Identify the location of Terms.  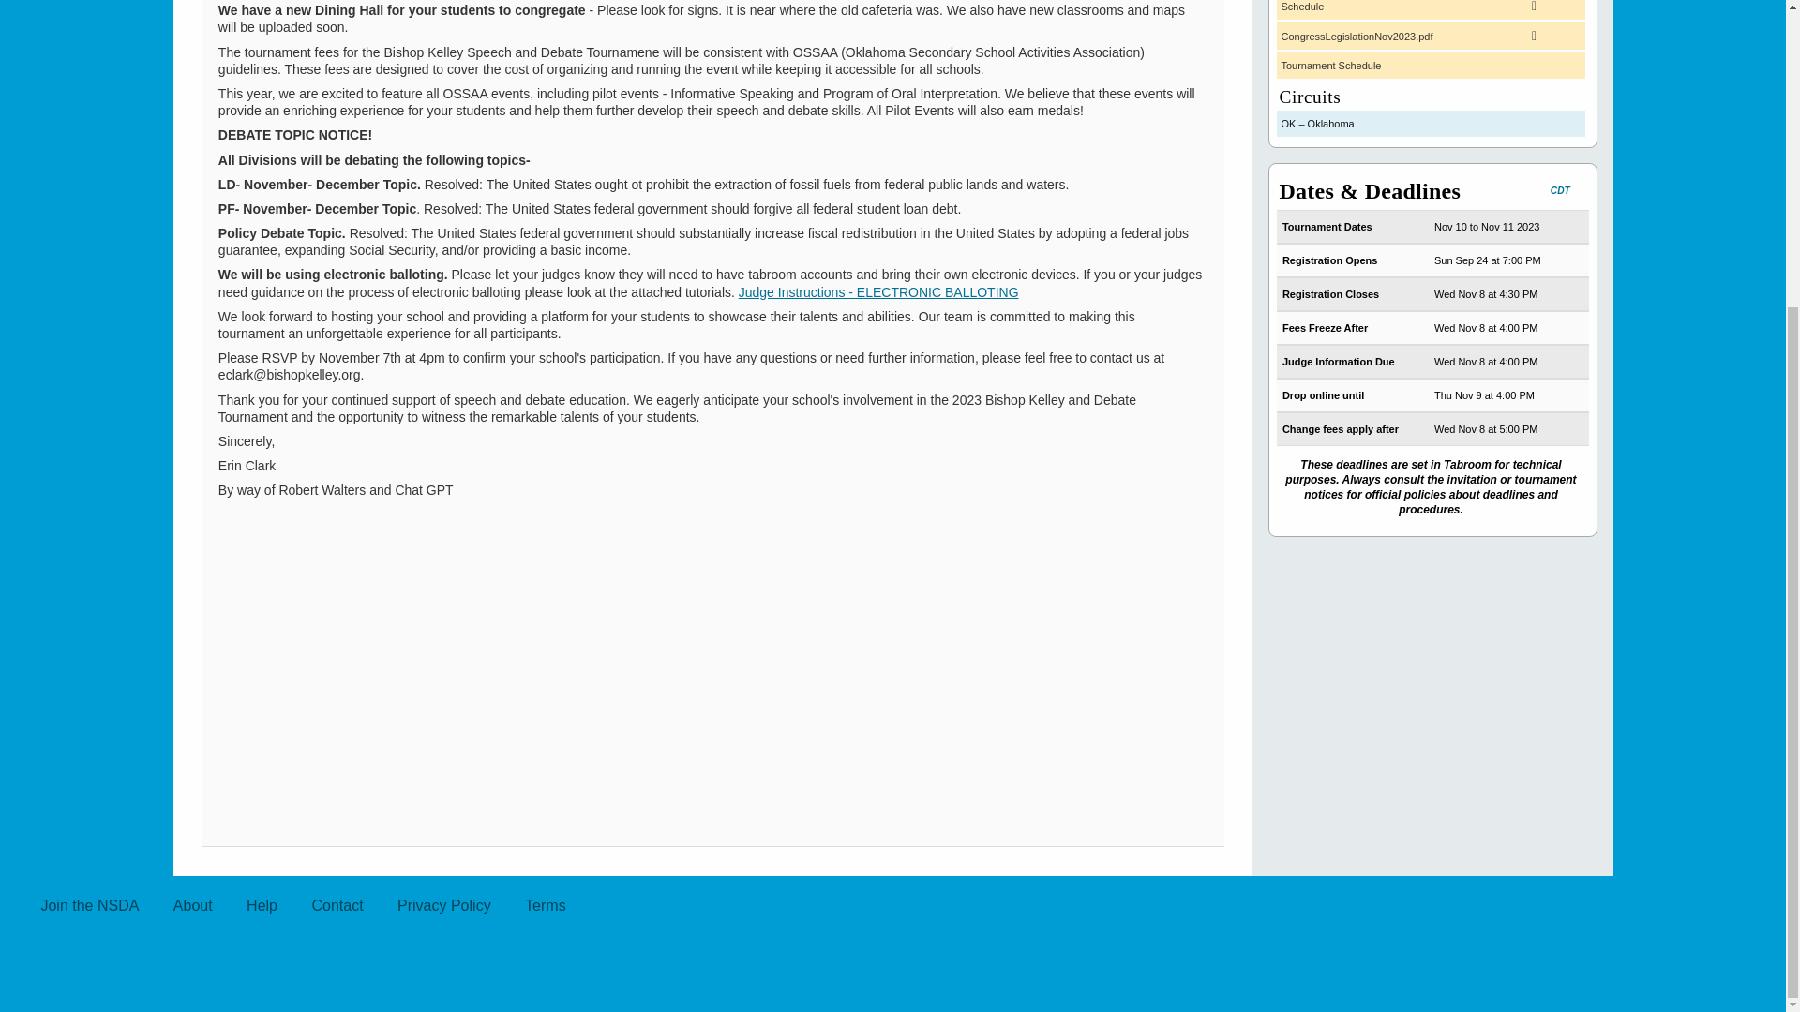
(546, 905).